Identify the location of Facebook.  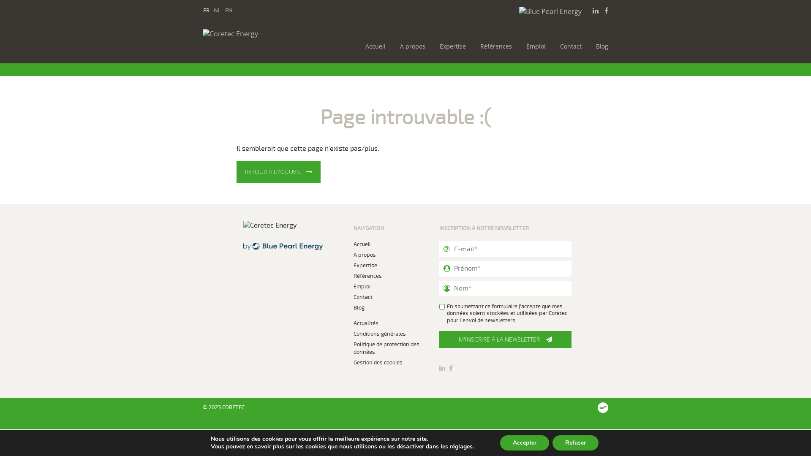
(607, 11).